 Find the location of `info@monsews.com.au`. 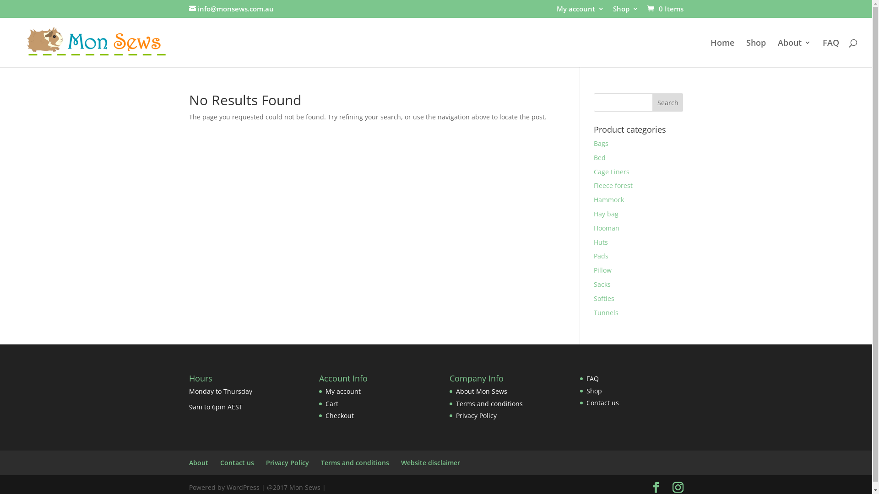

info@monsews.com.au is located at coordinates (231, 9).